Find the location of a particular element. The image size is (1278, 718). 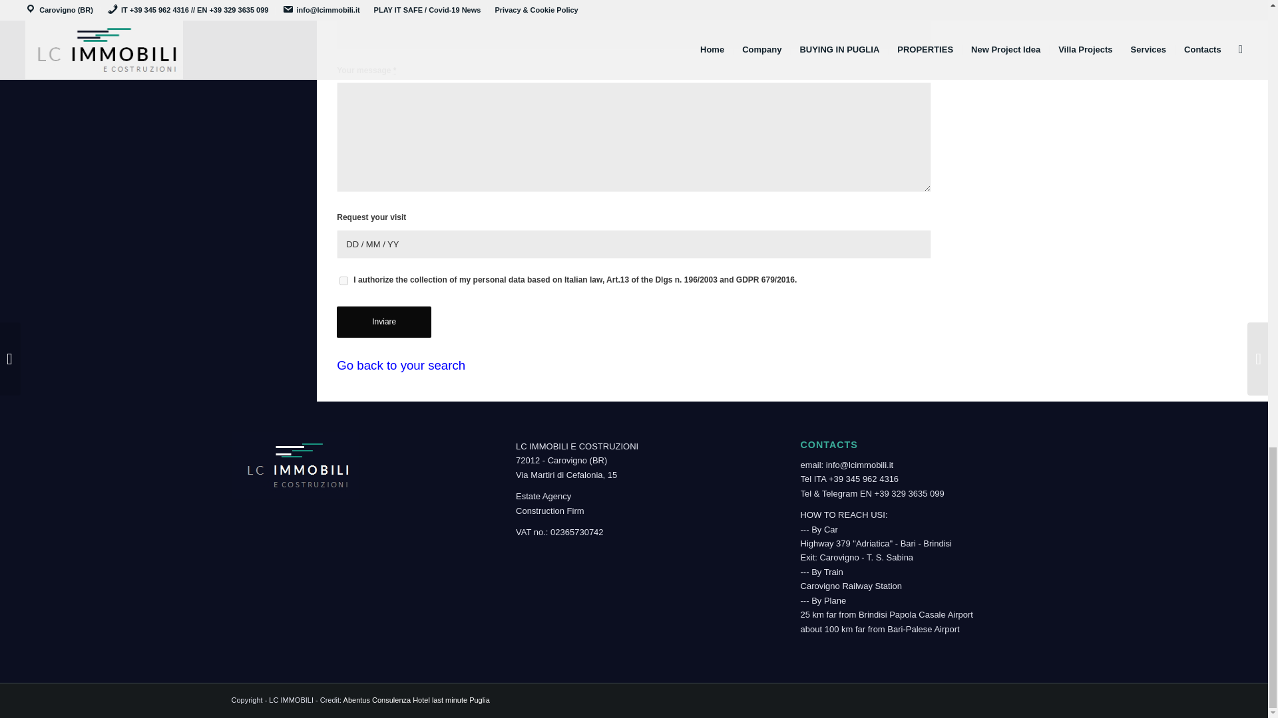

Inviare is located at coordinates (384, 322).